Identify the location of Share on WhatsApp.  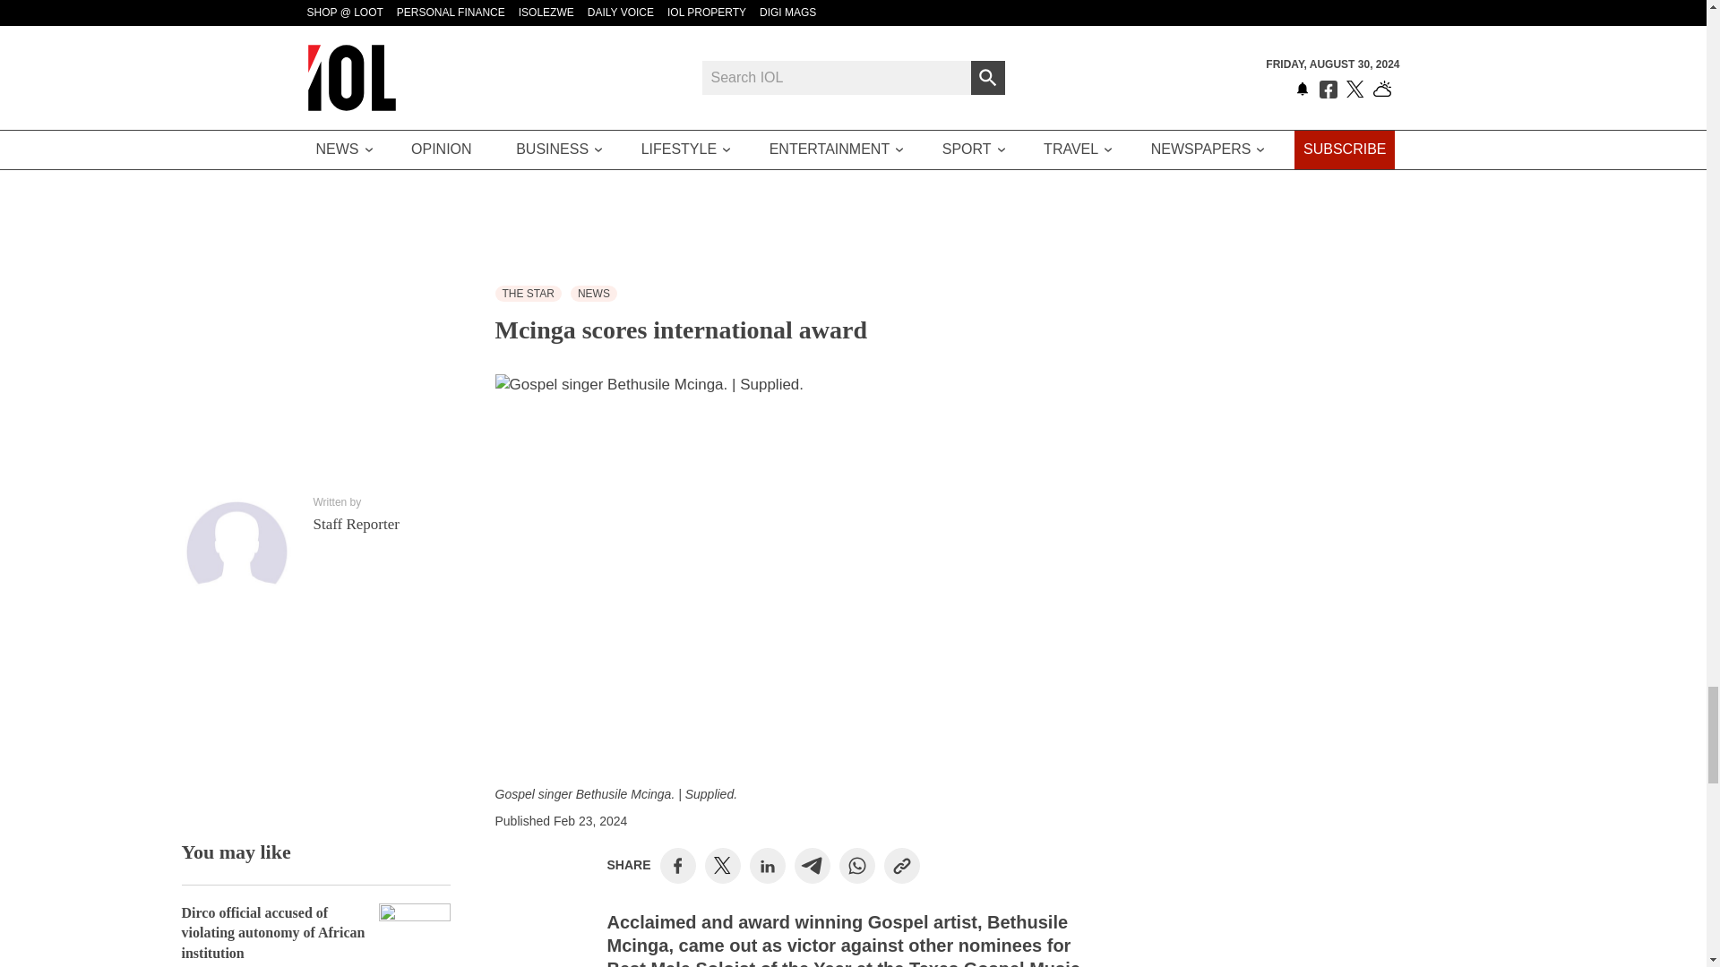
(856, 866).